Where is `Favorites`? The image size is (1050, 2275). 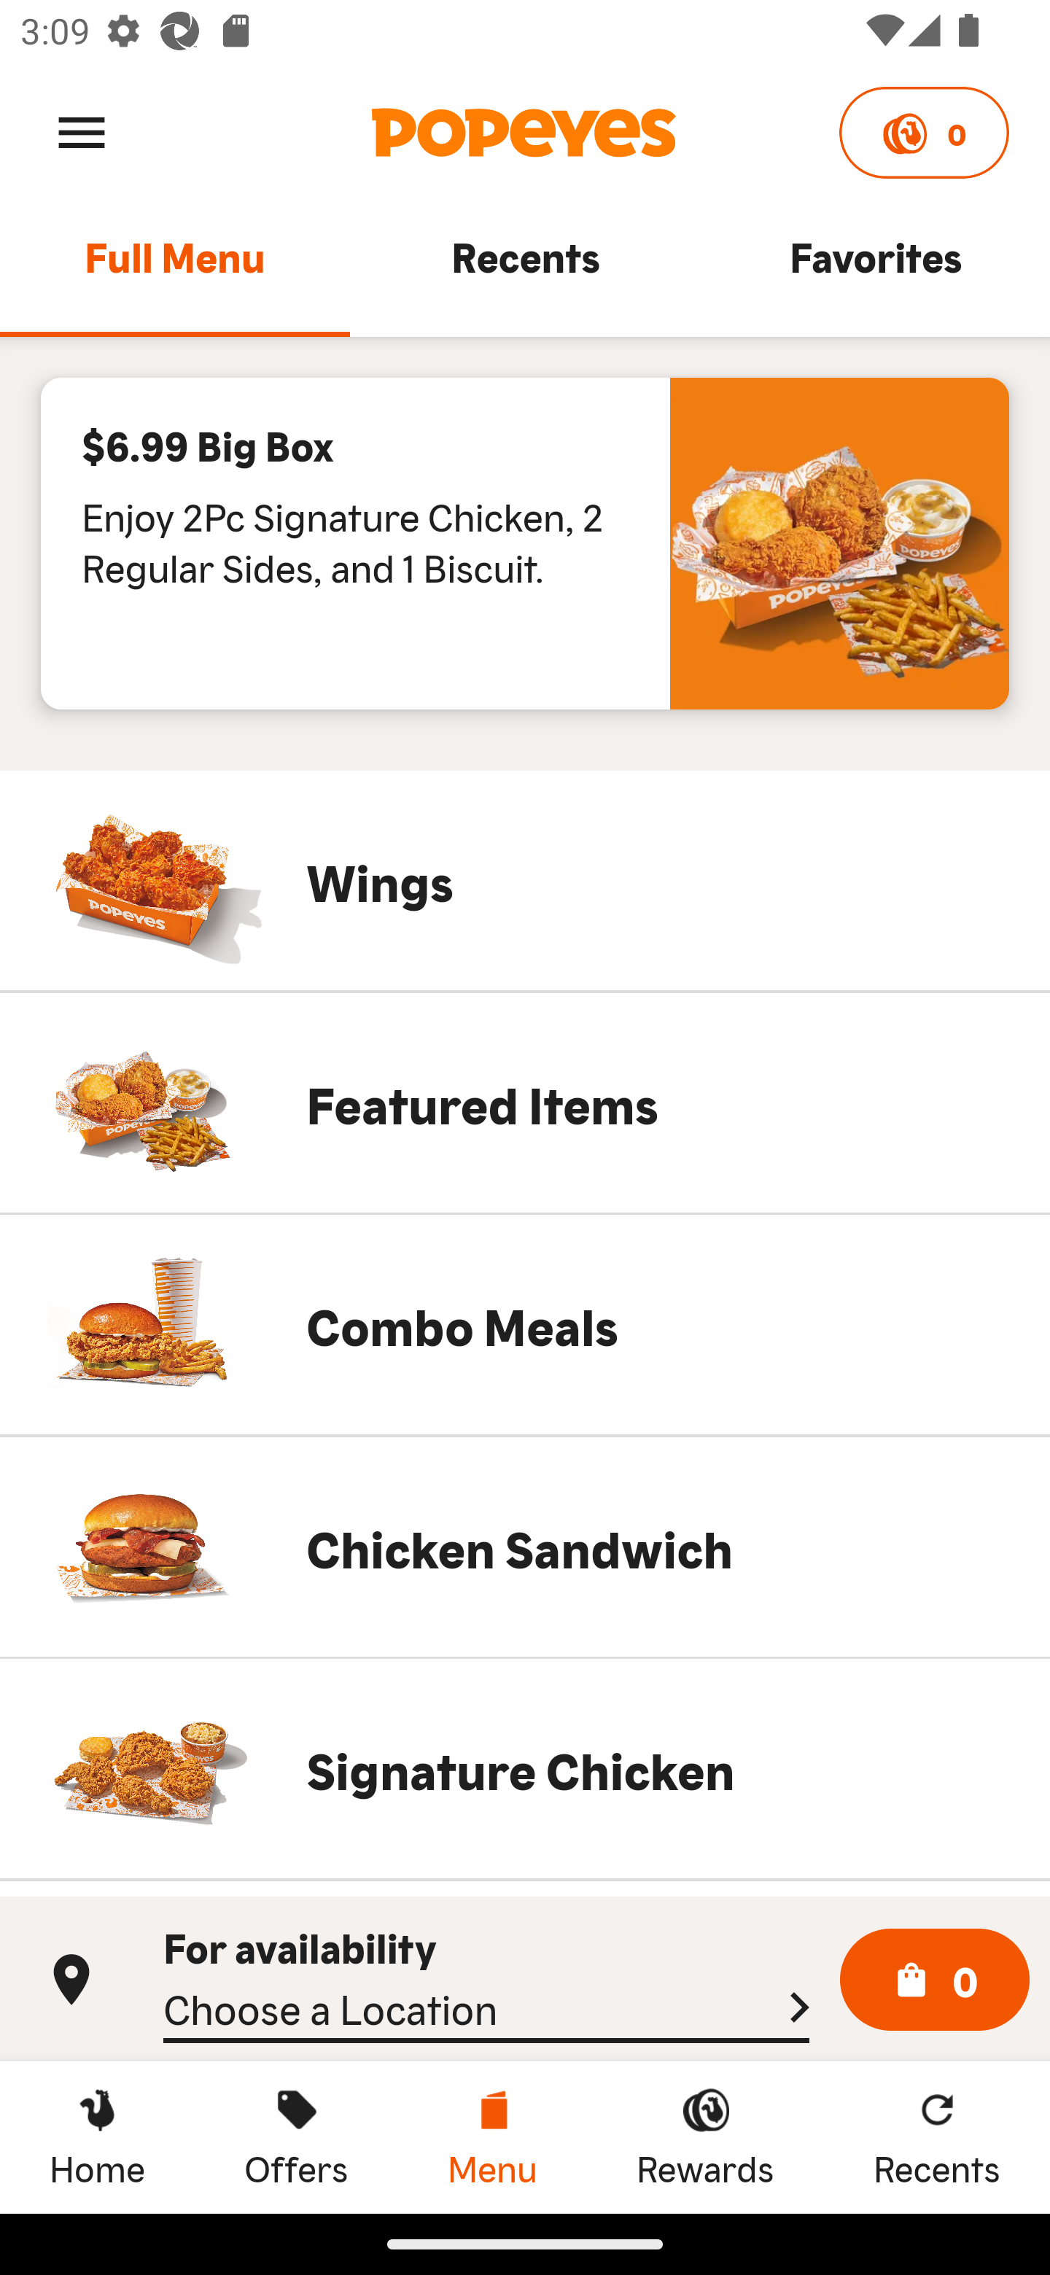
Favorites is located at coordinates (875, 270).